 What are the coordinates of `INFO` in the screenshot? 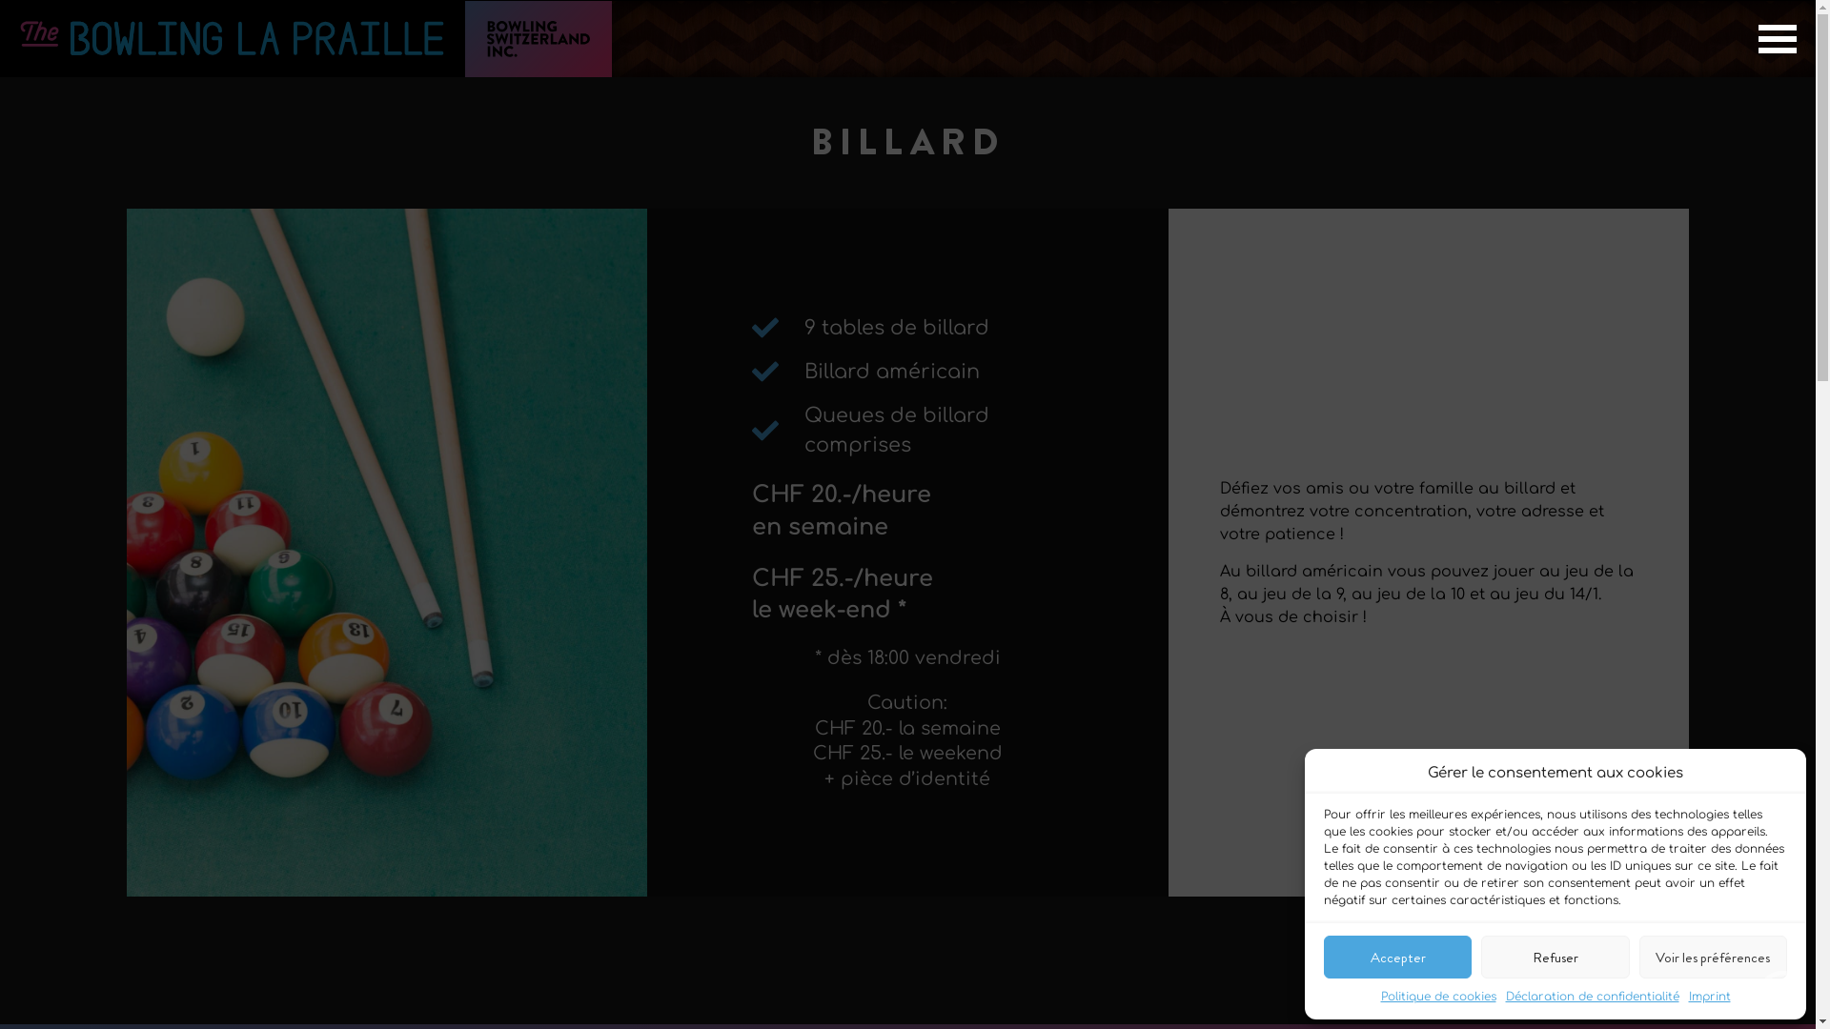 It's located at (91, 991).